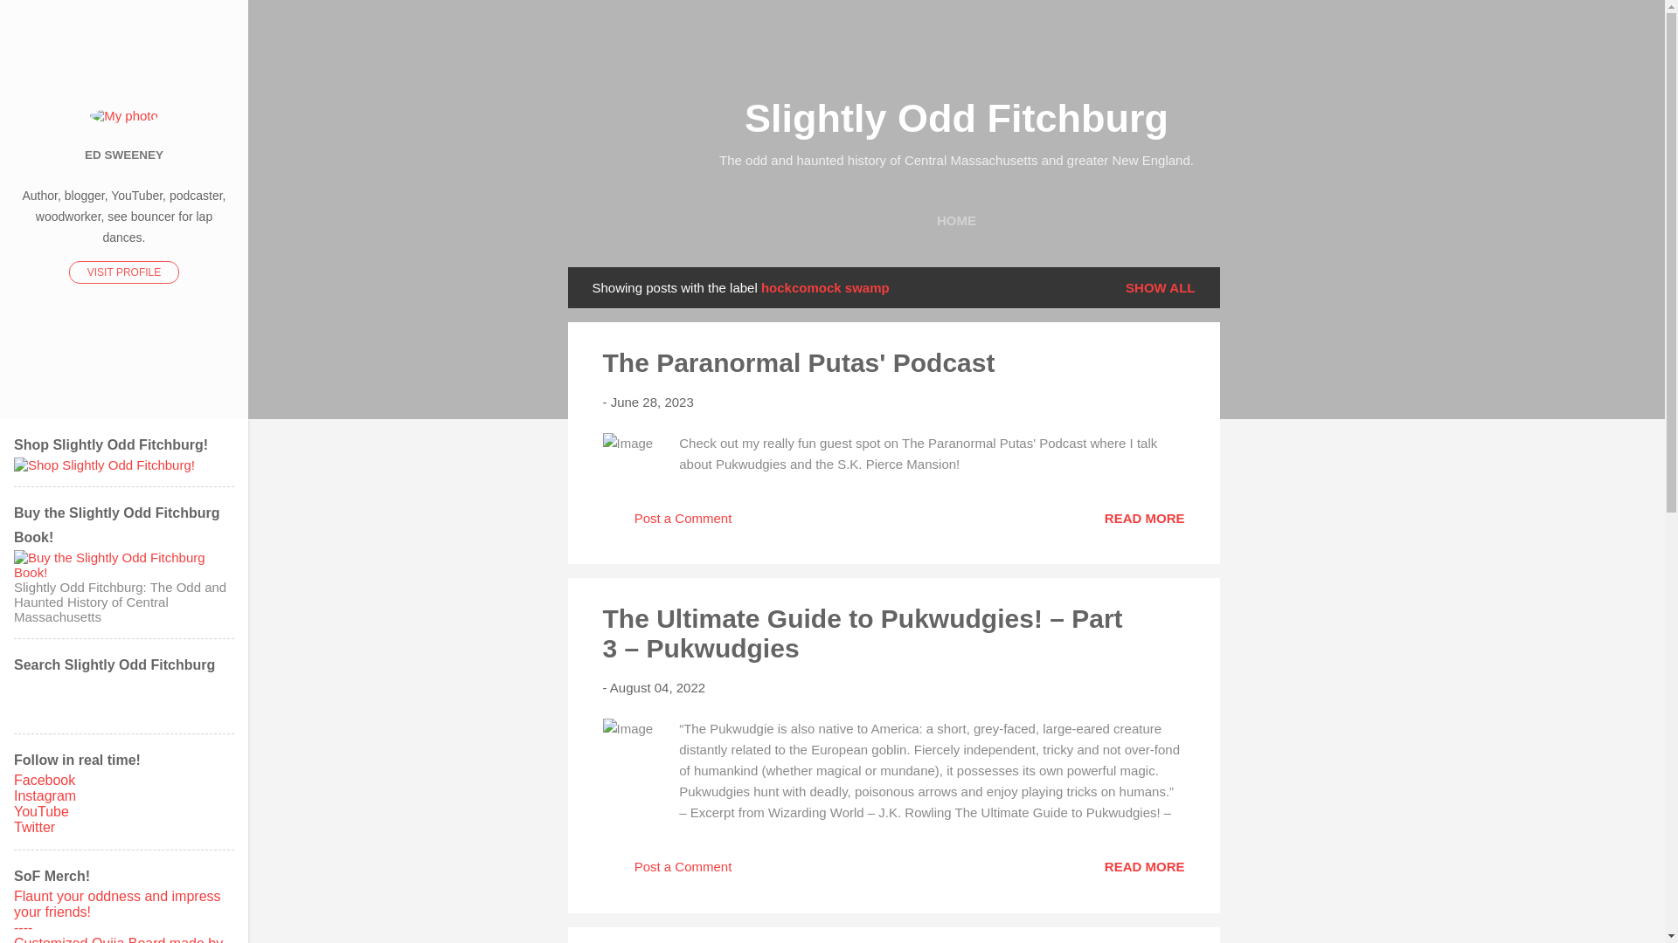 The image size is (1678, 943). Describe the element at coordinates (1160, 287) in the screenshot. I see `SHOW ALL` at that location.